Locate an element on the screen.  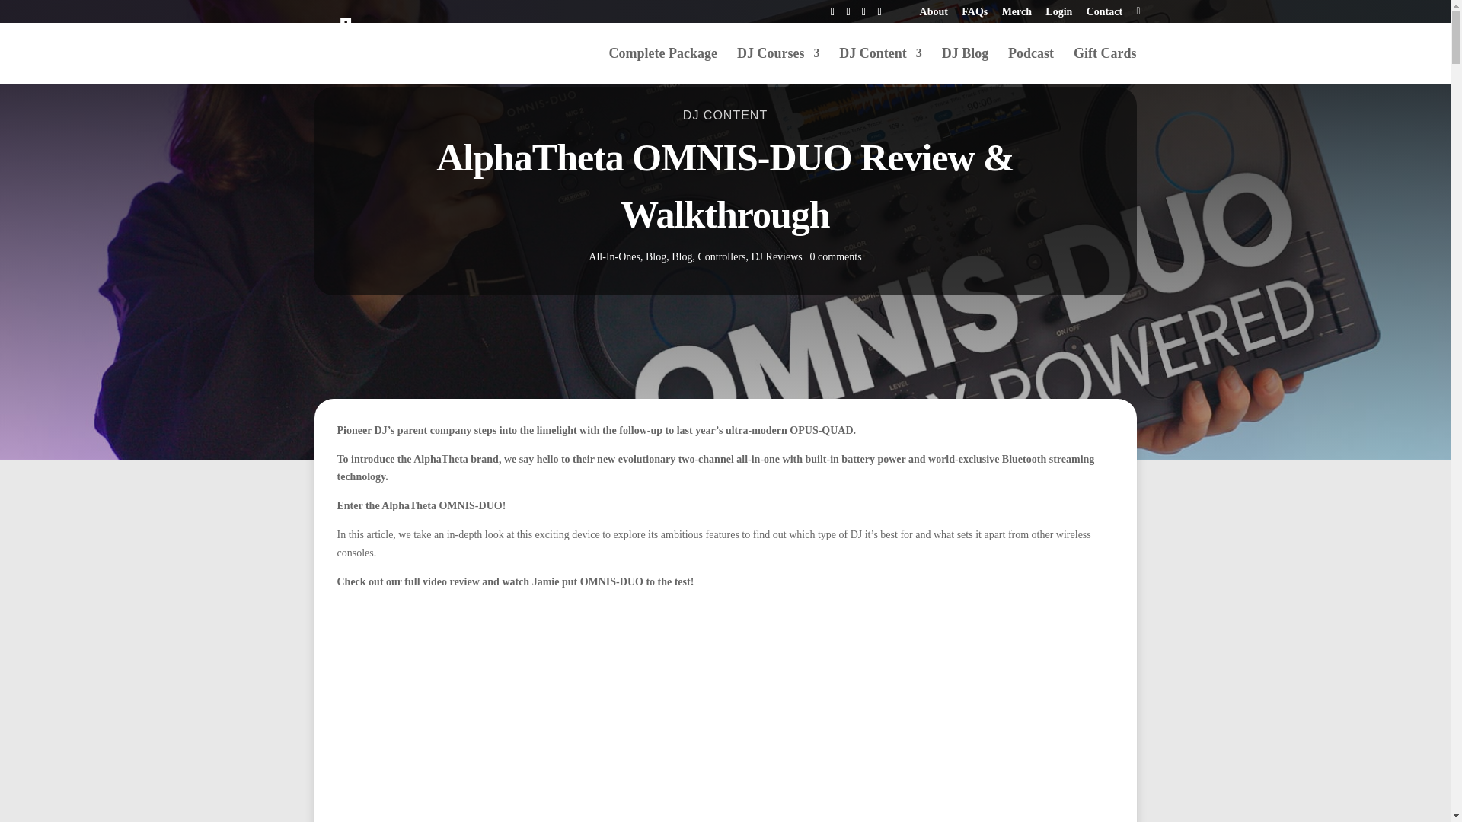
Complete Package is located at coordinates (663, 65).